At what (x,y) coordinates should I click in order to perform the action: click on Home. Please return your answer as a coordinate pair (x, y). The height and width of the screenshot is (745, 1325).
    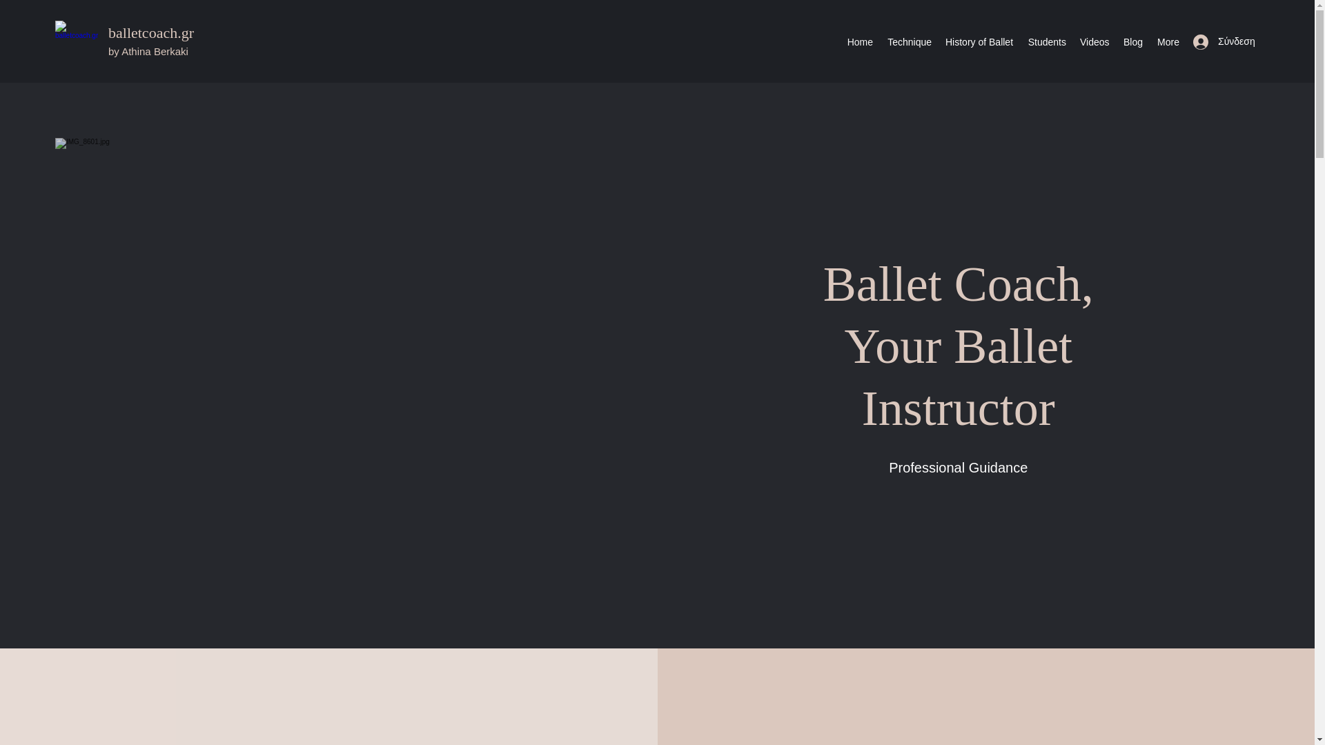
    Looking at the image, I should click on (860, 41).